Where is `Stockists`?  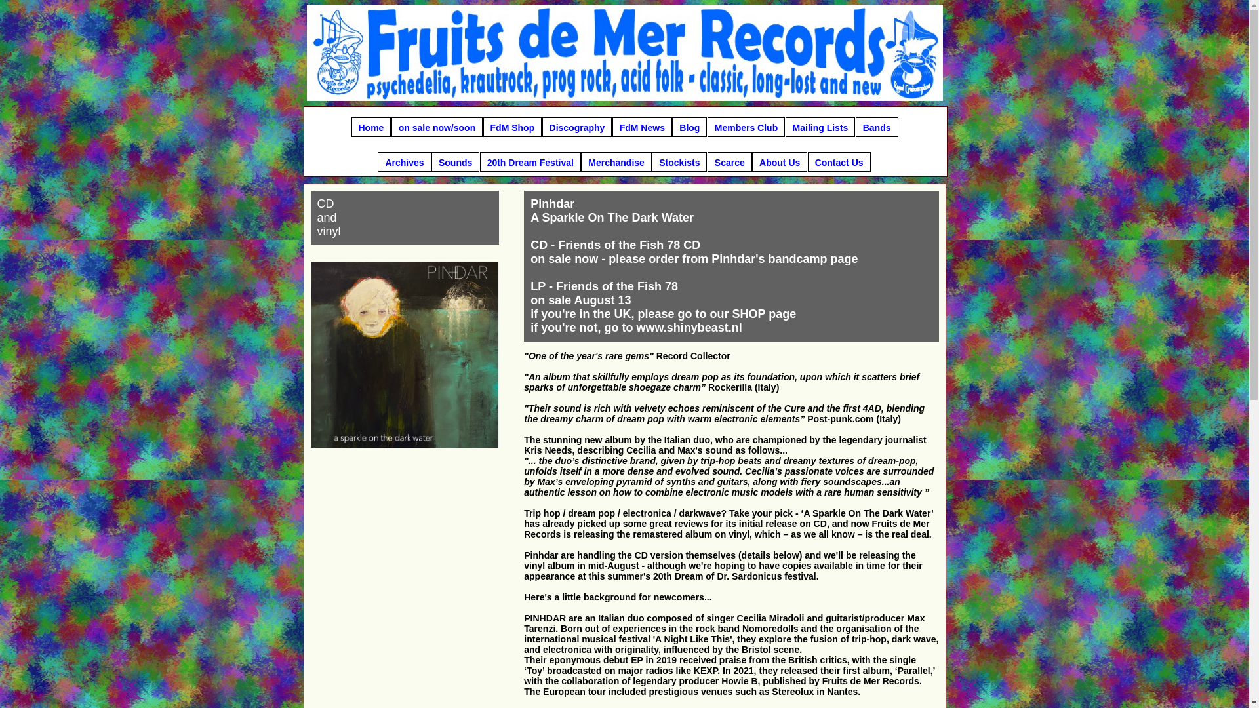 Stockists is located at coordinates (679, 162).